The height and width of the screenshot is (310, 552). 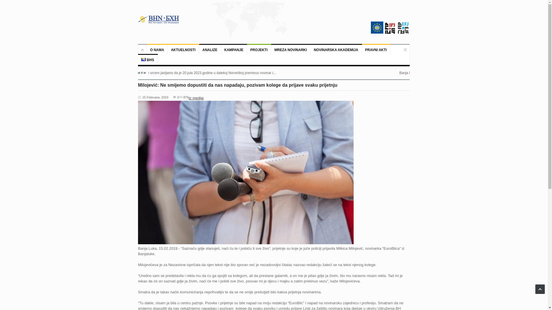 I want to click on ANALIZE, so click(x=210, y=50).